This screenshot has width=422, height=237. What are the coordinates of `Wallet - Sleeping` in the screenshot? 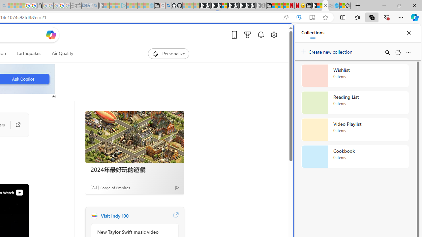 It's located at (78, 6).